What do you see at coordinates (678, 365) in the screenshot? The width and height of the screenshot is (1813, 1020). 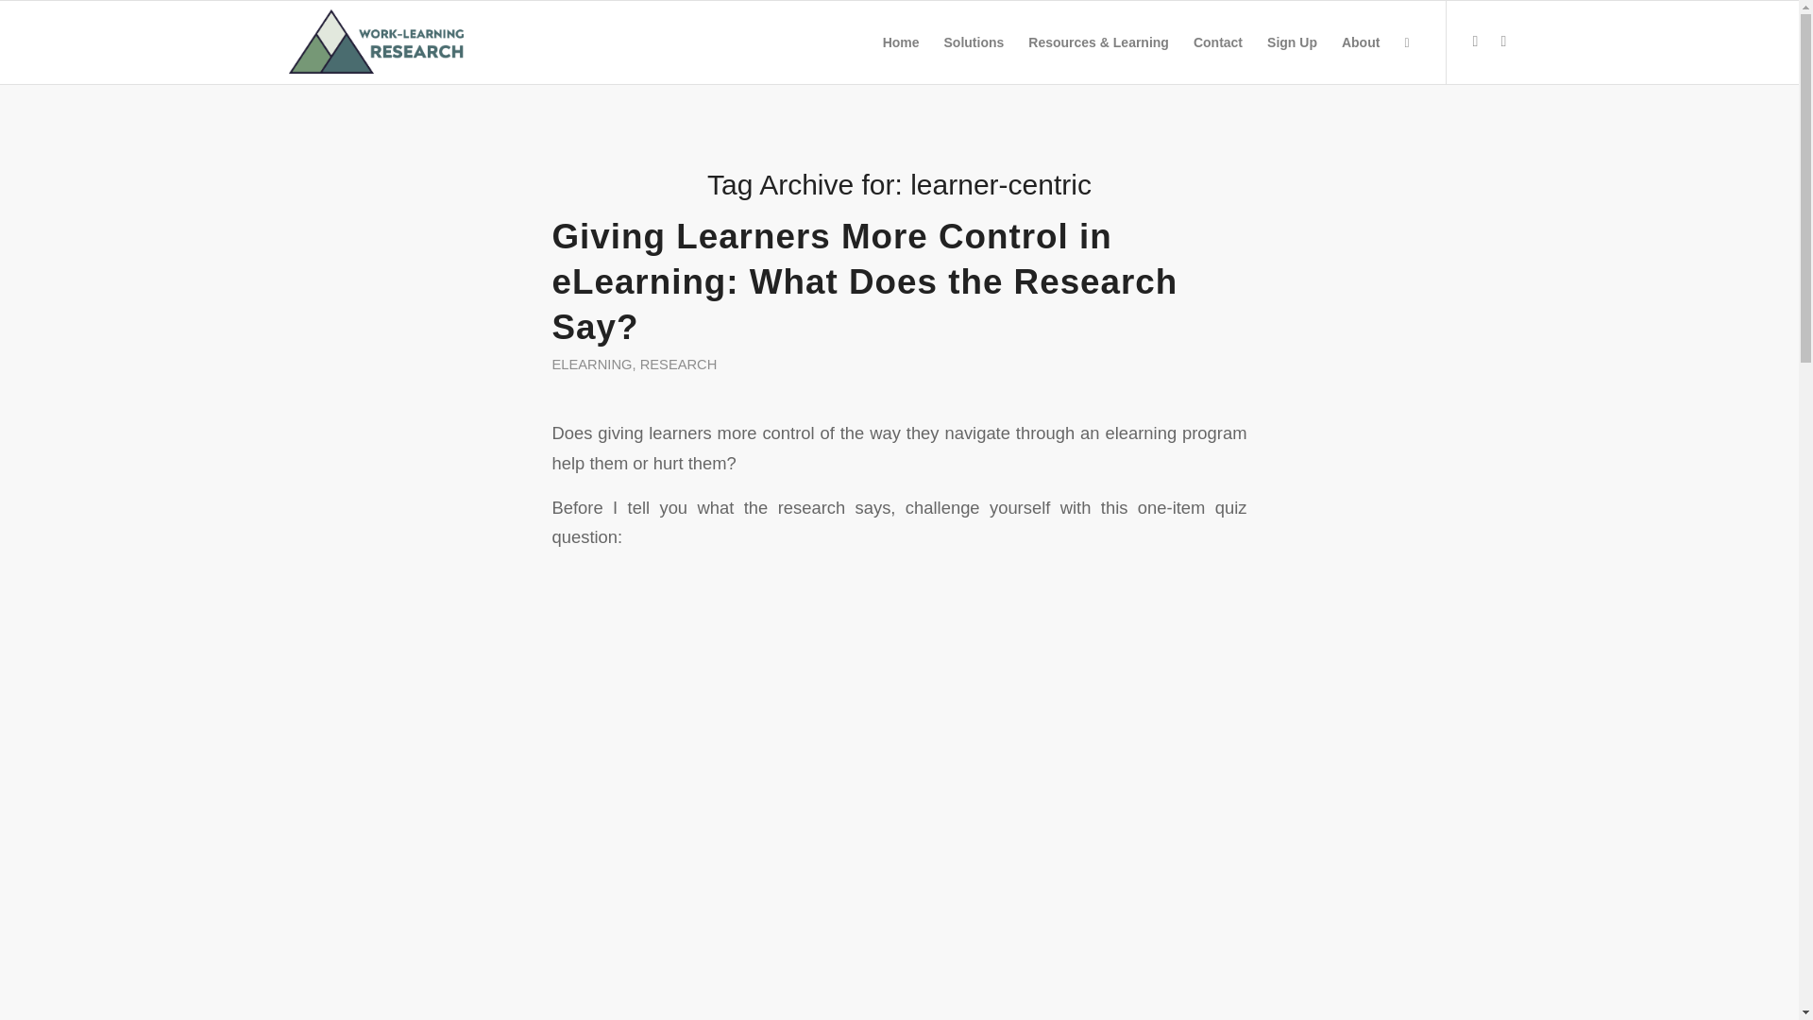 I see `RESEARCH` at bounding box center [678, 365].